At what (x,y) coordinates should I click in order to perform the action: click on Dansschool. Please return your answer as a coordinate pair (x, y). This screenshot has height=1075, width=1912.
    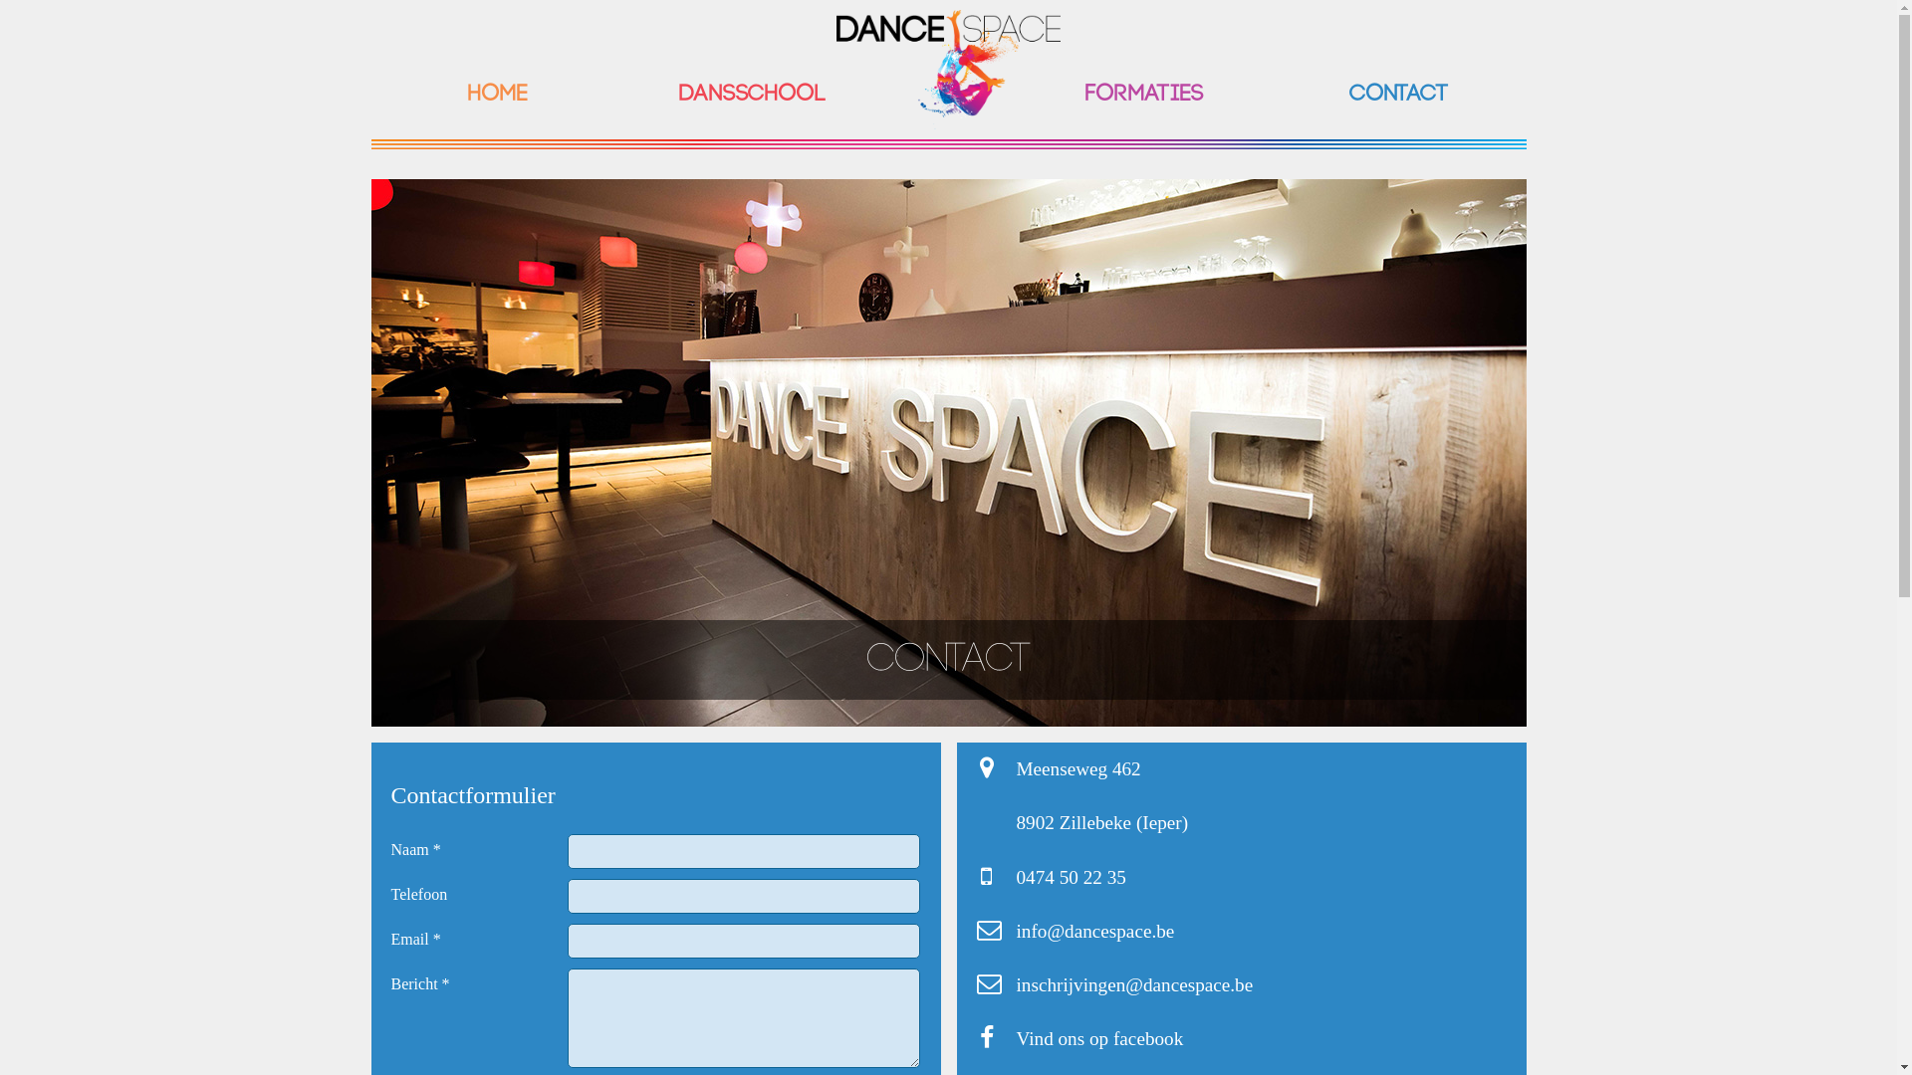
    Looking at the image, I should click on (753, 95).